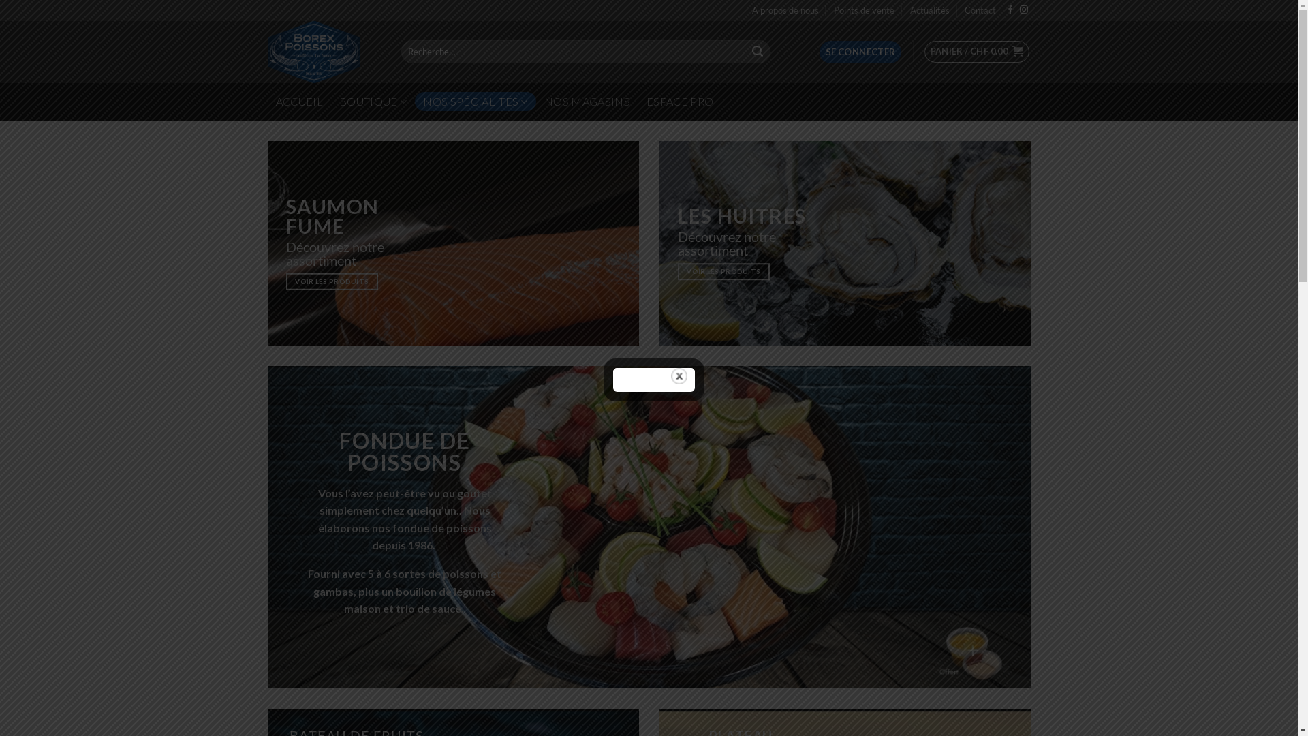 This screenshot has height=736, width=1308. I want to click on Points de vente, so click(864, 11).